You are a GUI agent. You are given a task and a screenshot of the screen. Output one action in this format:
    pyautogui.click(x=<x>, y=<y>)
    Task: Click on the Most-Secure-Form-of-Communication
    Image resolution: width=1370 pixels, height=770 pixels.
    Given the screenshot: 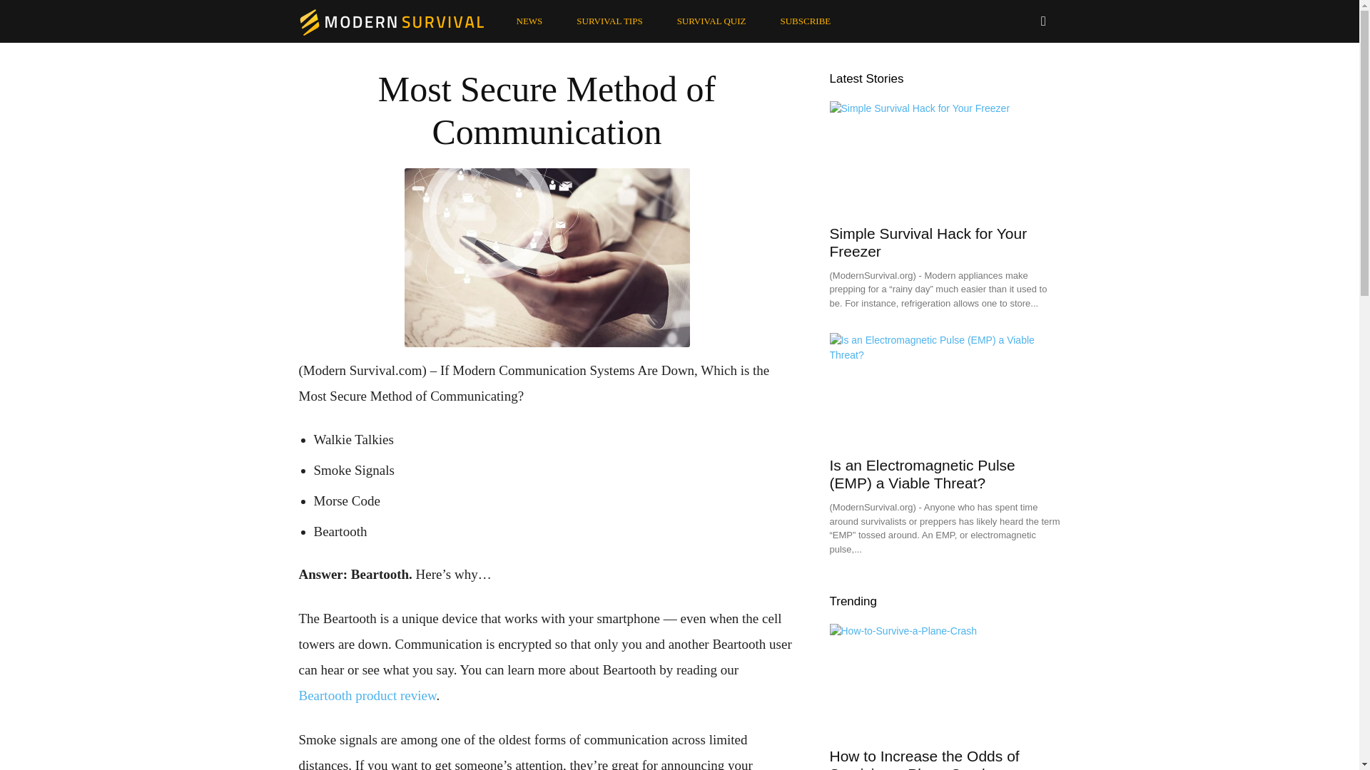 What is the action you would take?
    pyautogui.click(x=547, y=258)
    